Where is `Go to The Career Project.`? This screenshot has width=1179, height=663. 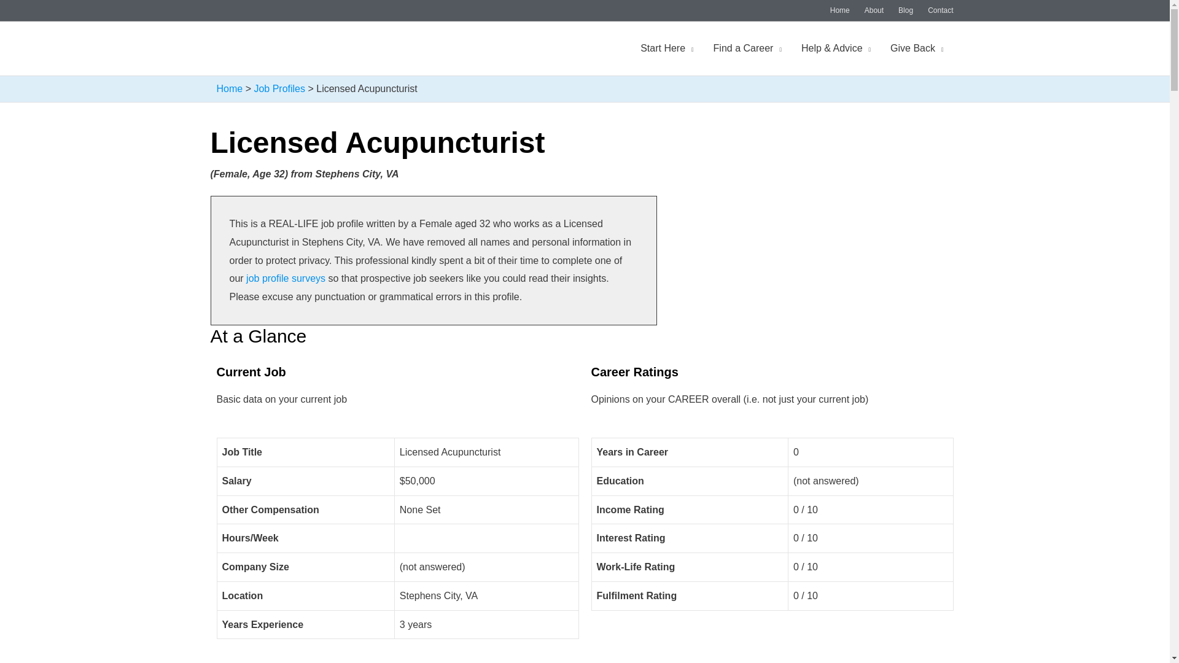 Go to The Career Project. is located at coordinates (229, 88).